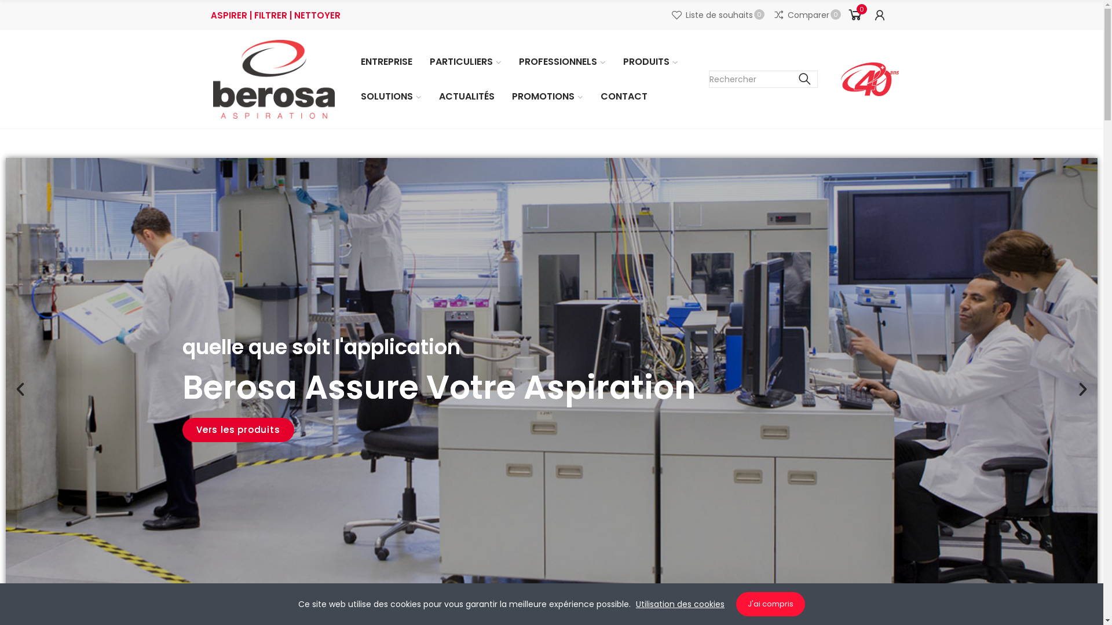 The height and width of the screenshot is (625, 1112). Describe the element at coordinates (547, 97) in the screenshot. I see `PROMOTIONS` at that location.